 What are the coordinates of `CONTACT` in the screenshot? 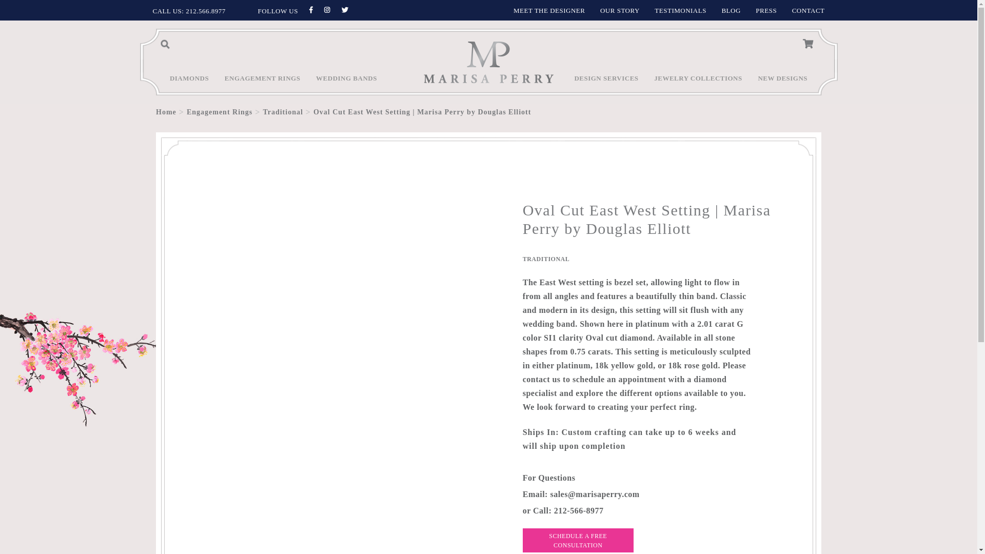 It's located at (809, 10).